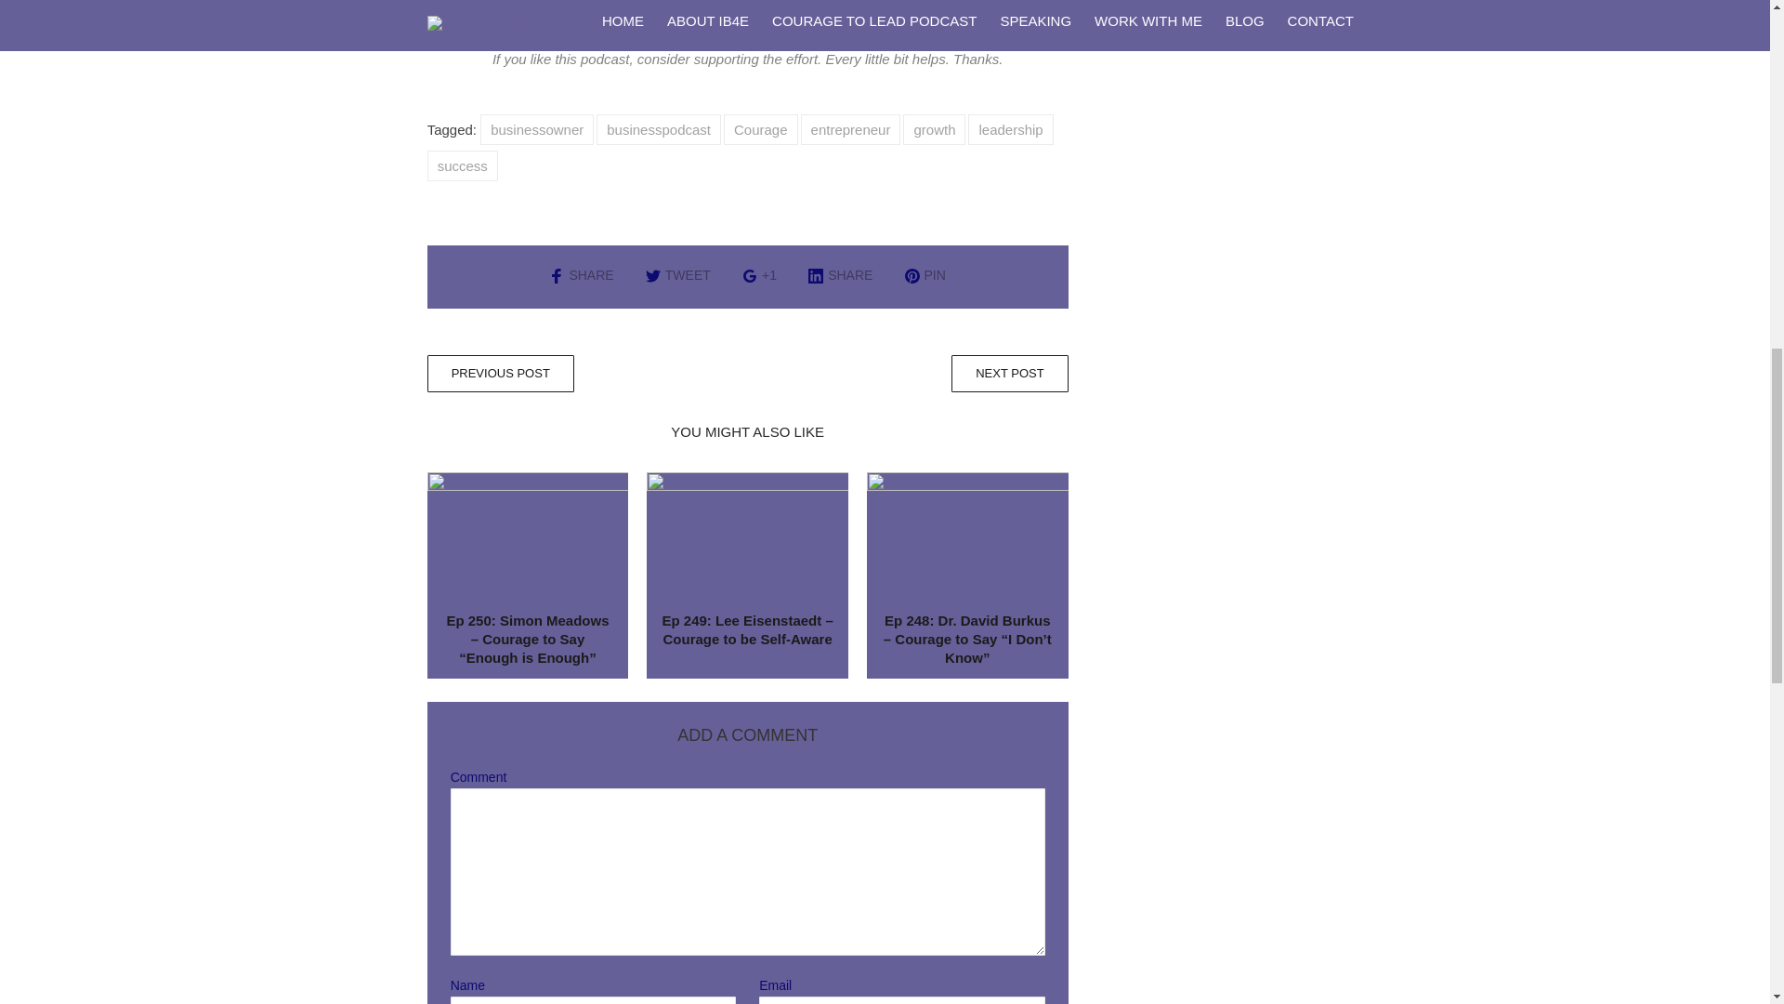 This screenshot has width=1784, height=1004. I want to click on leadership, so click(1010, 129).